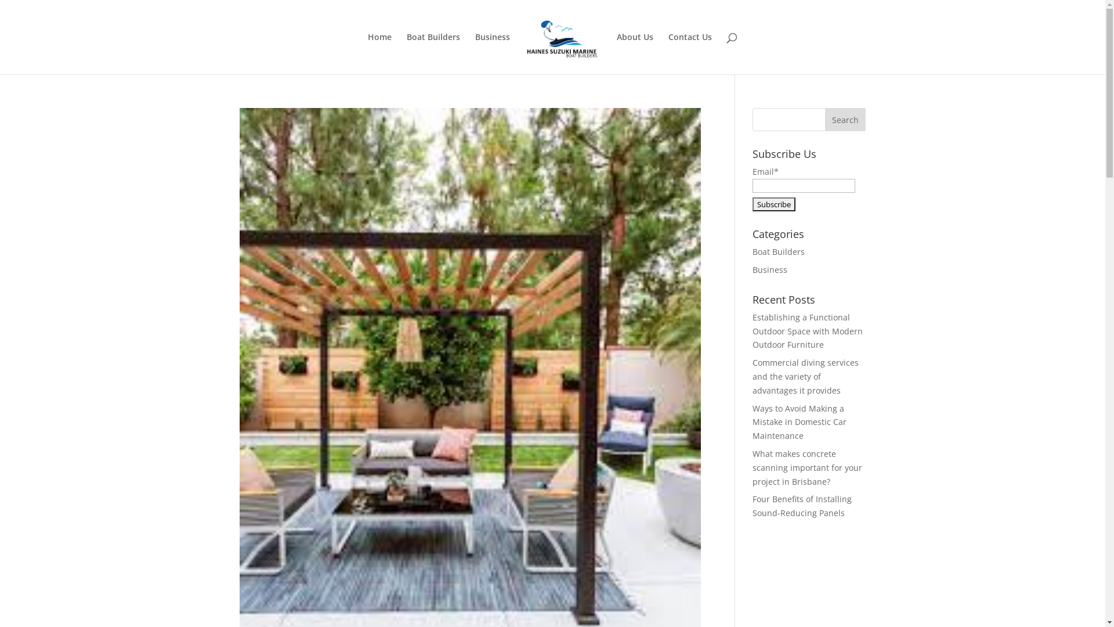 The height and width of the screenshot is (627, 1114). I want to click on Business, so click(493, 53).